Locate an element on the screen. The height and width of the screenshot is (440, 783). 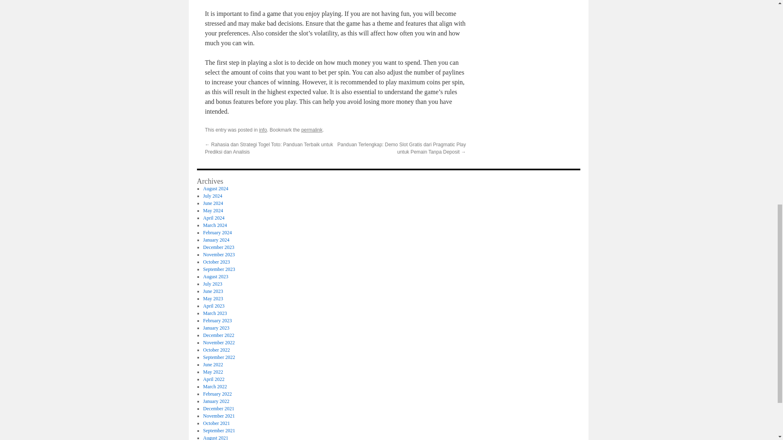
permalink is located at coordinates (312, 130).